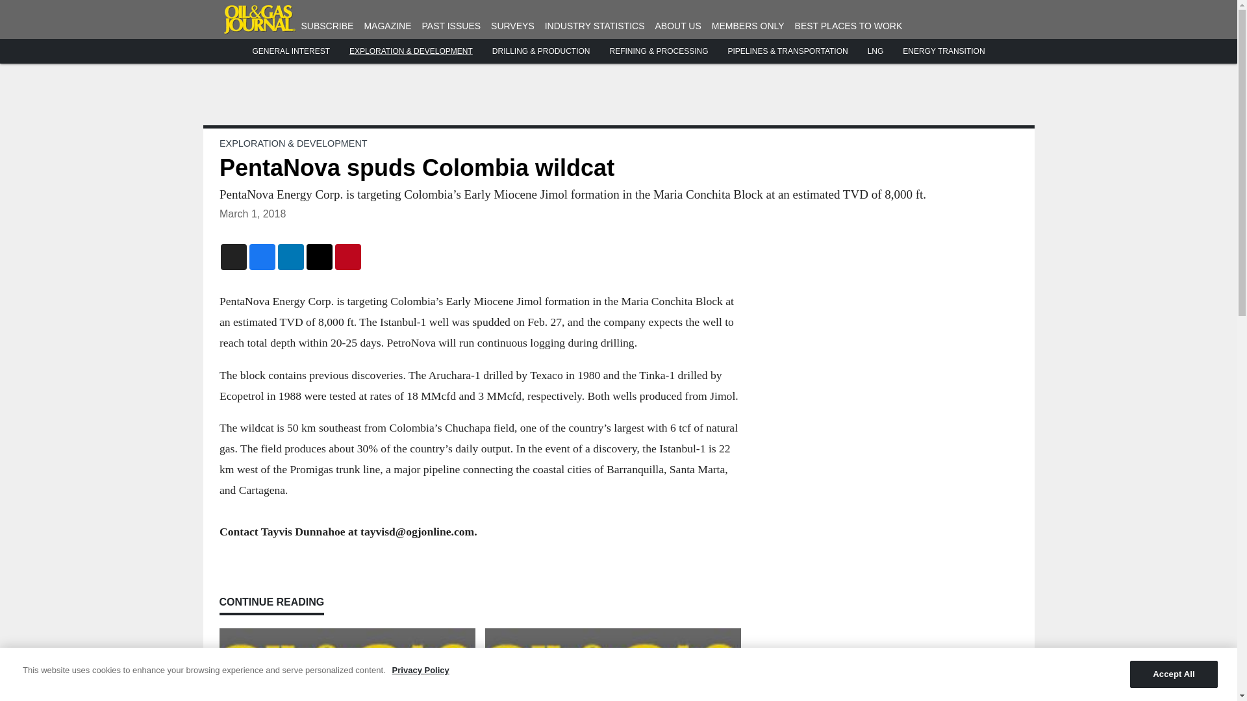  What do you see at coordinates (849, 26) in the screenshot?
I see `BEST PLACES TO WORK` at bounding box center [849, 26].